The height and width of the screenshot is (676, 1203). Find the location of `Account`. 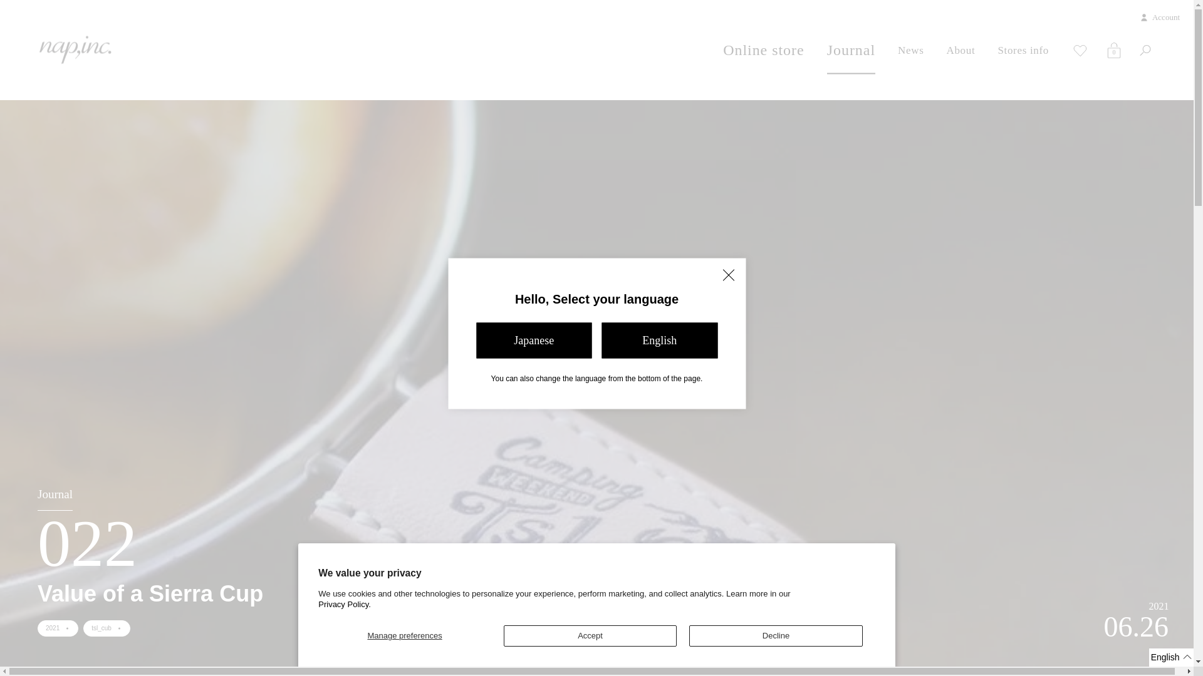

Account is located at coordinates (1114, 50).